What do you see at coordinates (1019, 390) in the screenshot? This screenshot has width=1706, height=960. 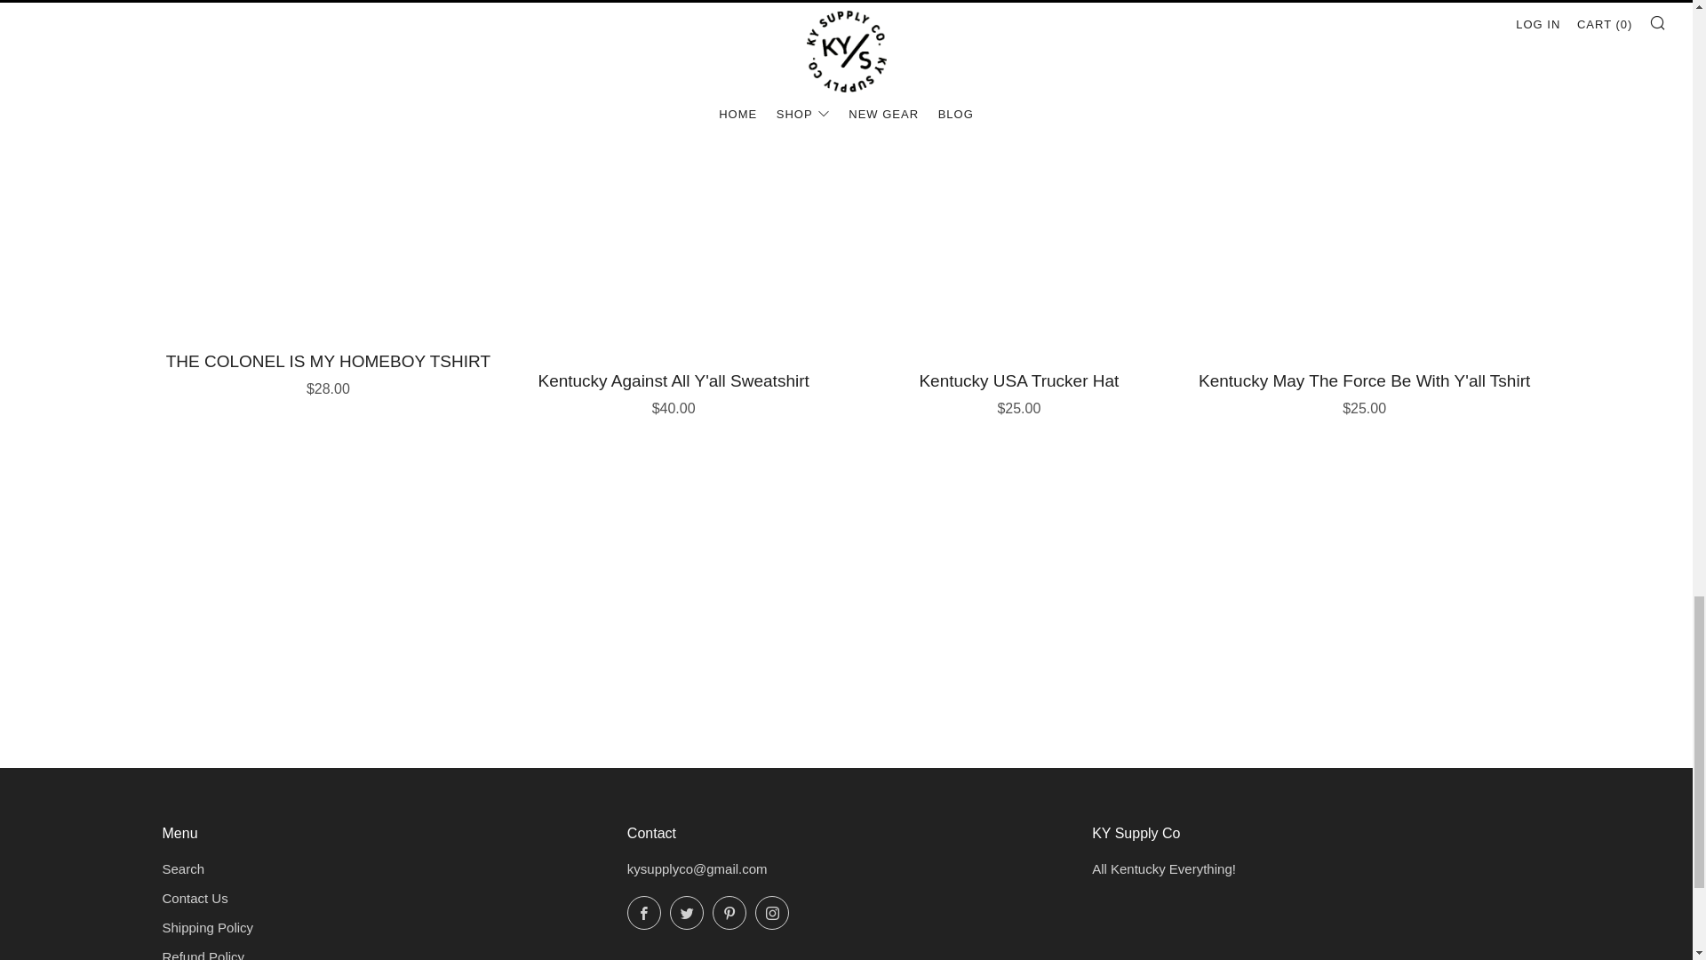 I see `Kentucky USA Trucker Hat` at bounding box center [1019, 390].